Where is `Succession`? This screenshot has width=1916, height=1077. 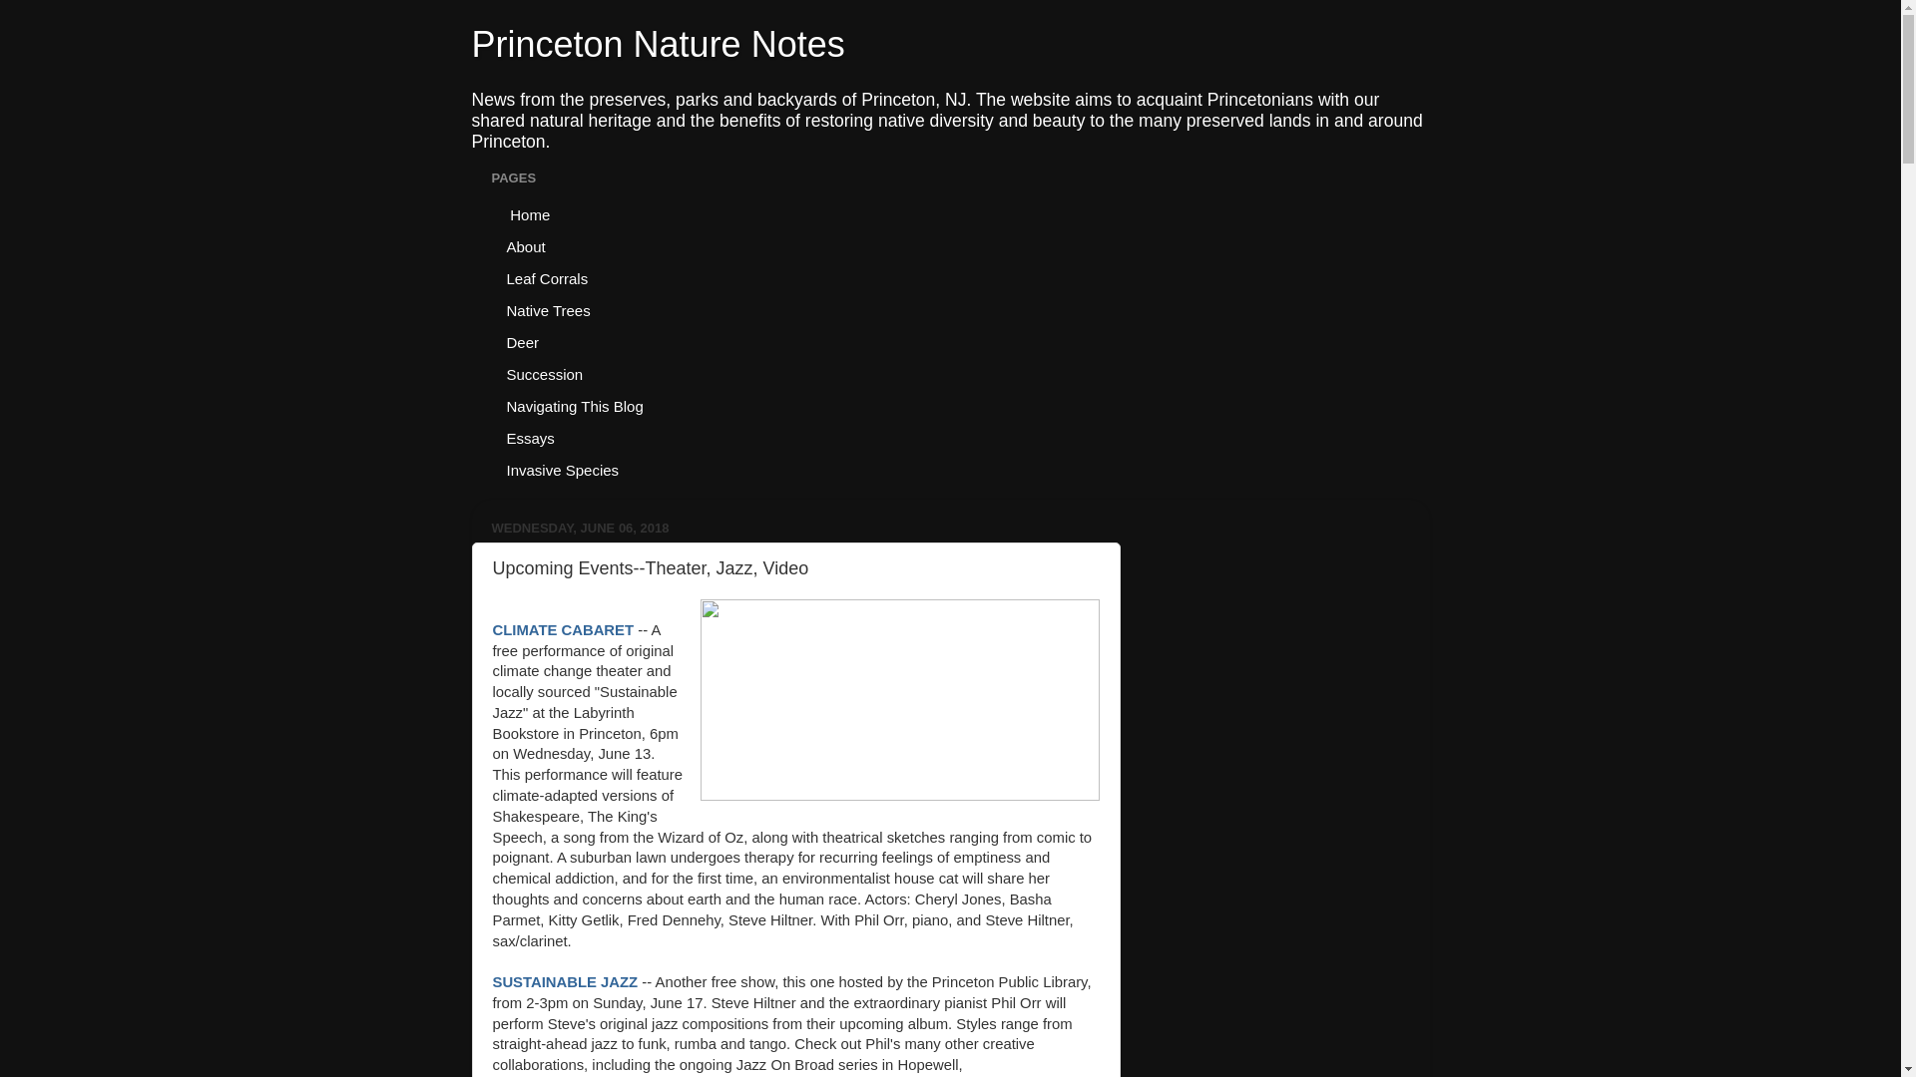 Succession is located at coordinates (544, 373).